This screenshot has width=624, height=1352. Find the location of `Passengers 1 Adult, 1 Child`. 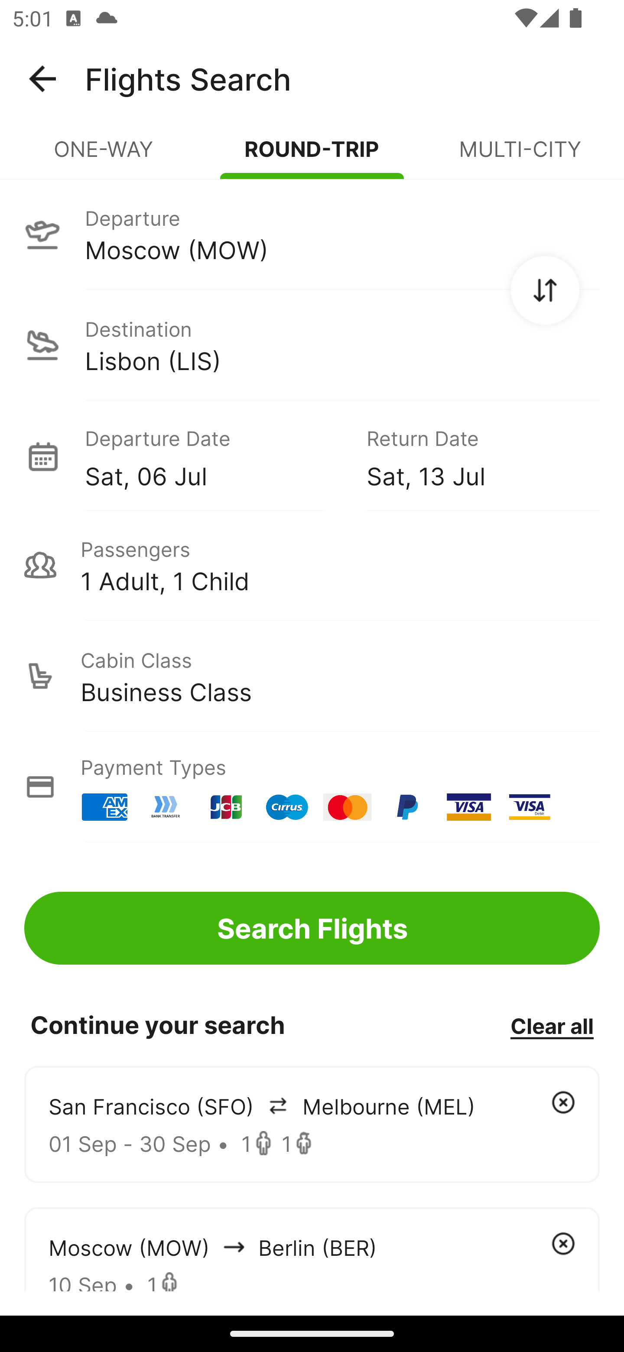

Passengers 1 Adult, 1 Child is located at coordinates (312, 565).